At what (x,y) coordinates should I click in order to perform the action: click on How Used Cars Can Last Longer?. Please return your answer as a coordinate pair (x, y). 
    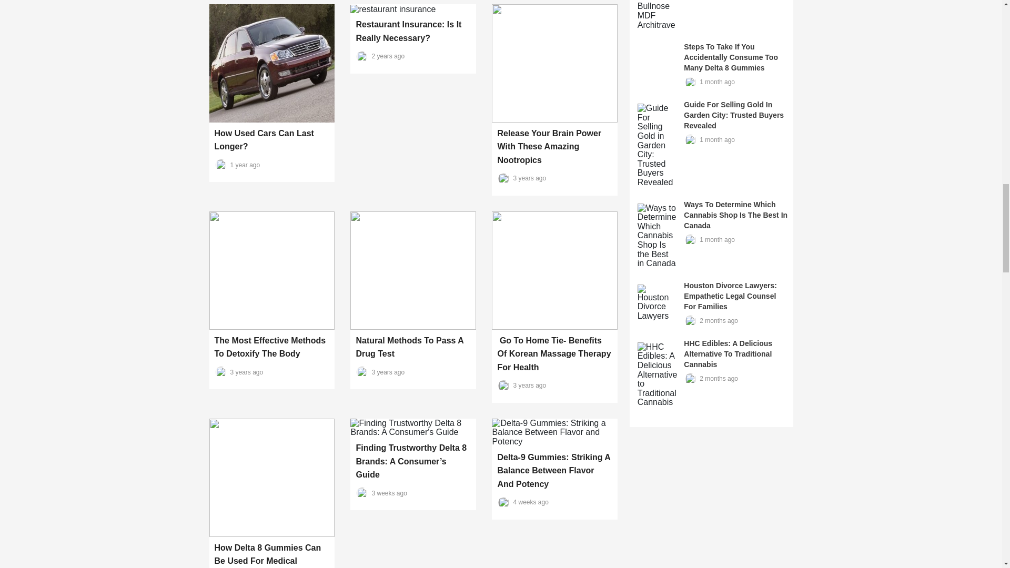
    Looking at the image, I should click on (264, 140).